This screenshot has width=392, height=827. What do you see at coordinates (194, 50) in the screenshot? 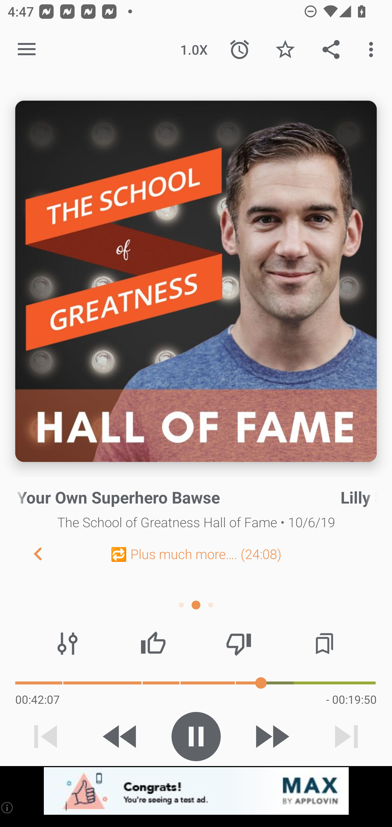
I see `1.0X` at bounding box center [194, 50].